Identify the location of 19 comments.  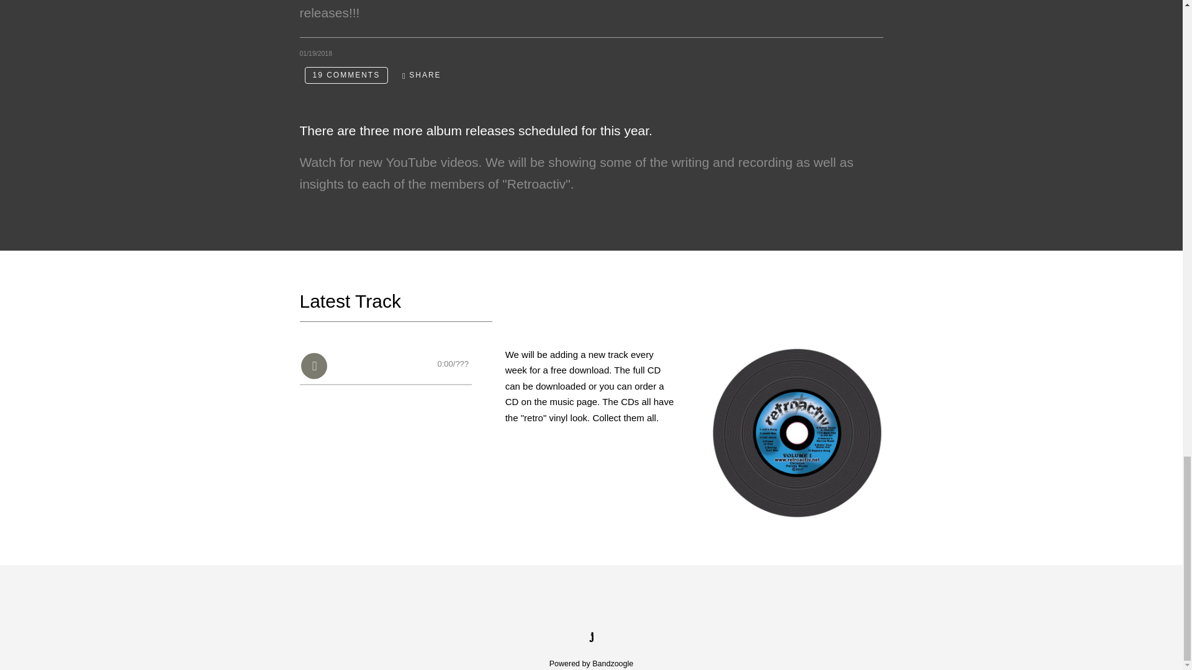
(346, 76).